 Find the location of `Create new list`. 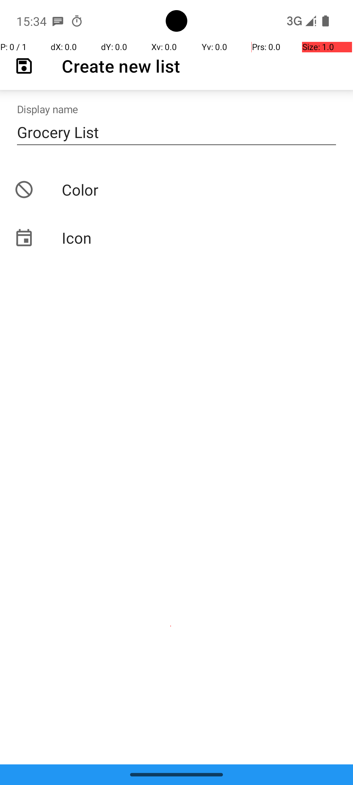

Create new list is located at coordinates (121, 66).